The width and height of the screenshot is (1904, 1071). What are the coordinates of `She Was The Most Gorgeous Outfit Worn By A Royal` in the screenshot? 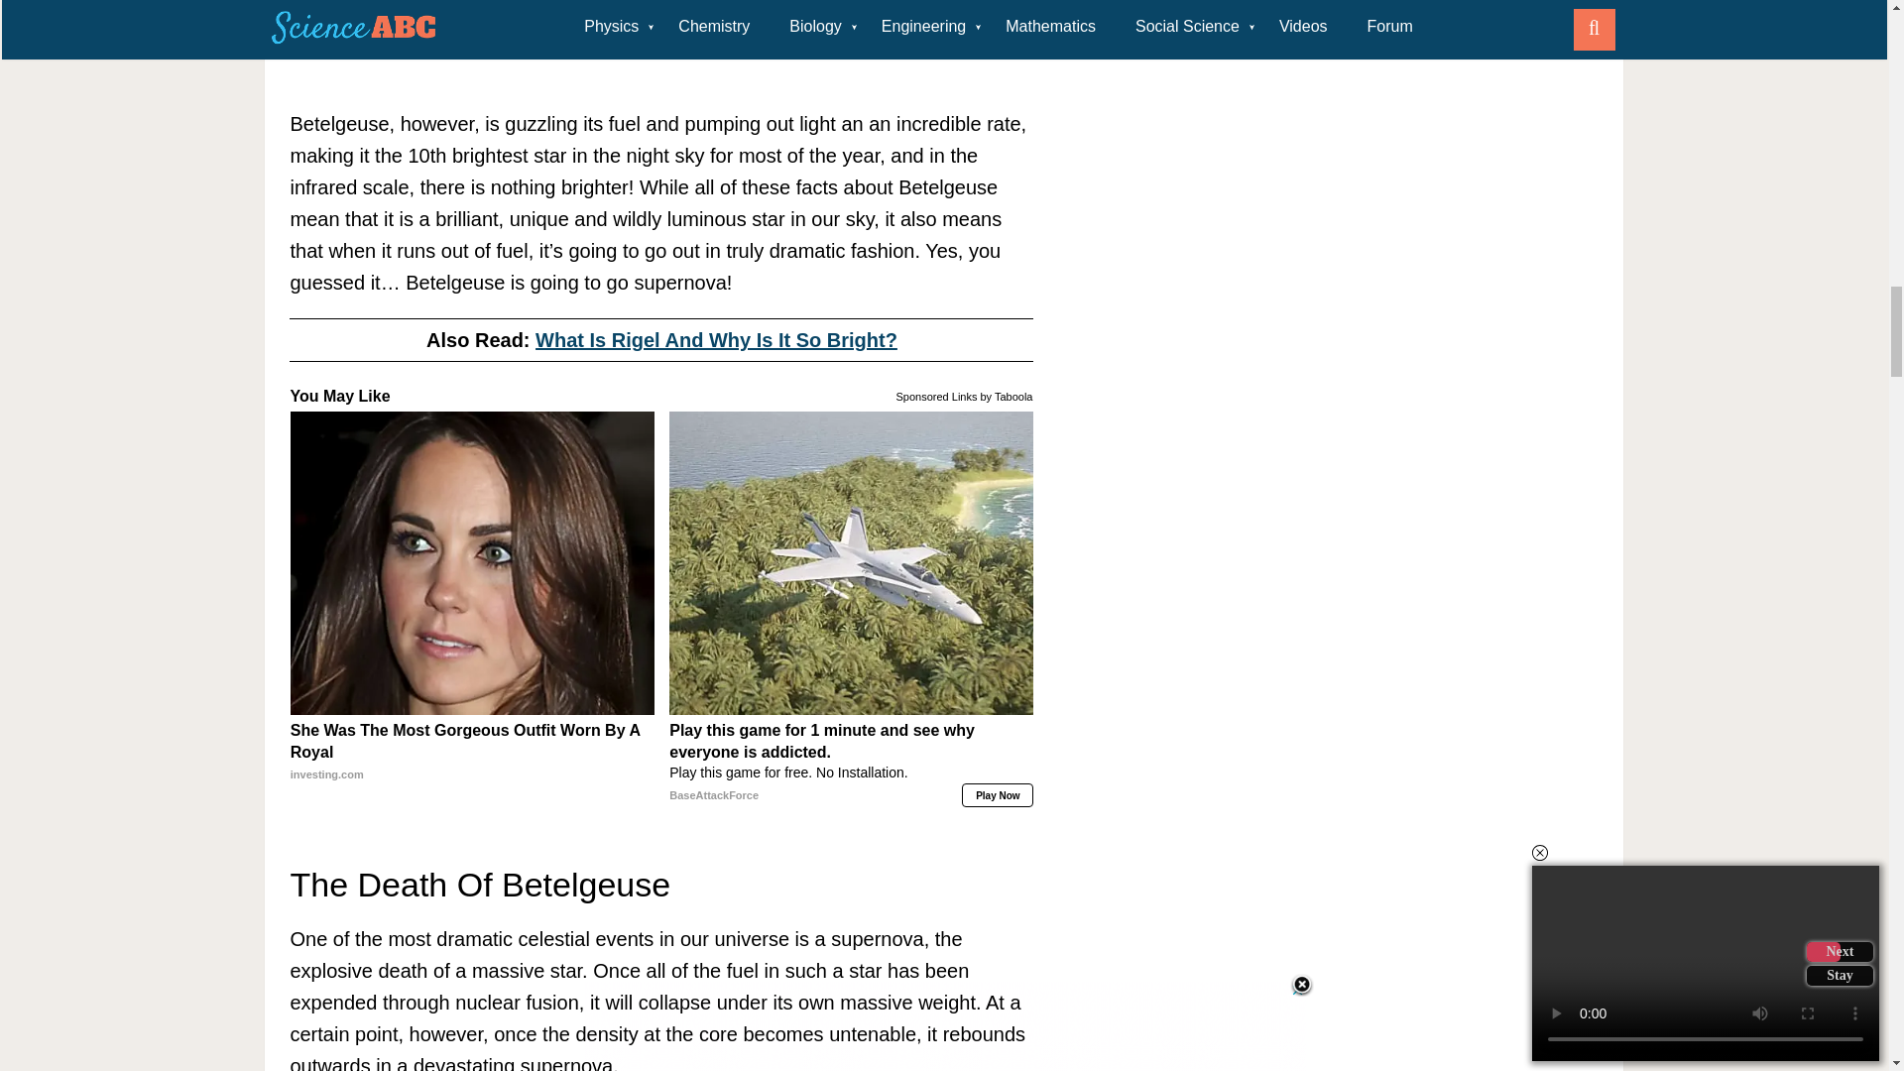 It's located at (472, 752).